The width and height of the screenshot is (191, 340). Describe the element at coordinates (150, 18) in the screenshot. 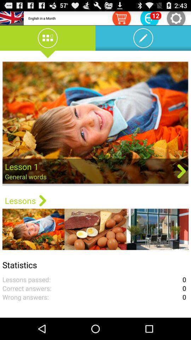

I see `level button` at that location.